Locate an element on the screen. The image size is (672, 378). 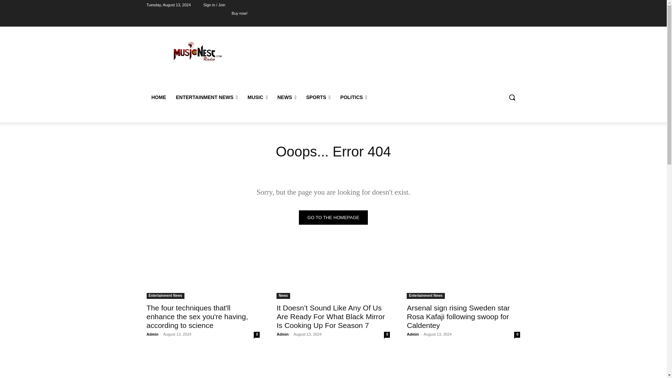
Buy now! is located at coordinates (239, 13).